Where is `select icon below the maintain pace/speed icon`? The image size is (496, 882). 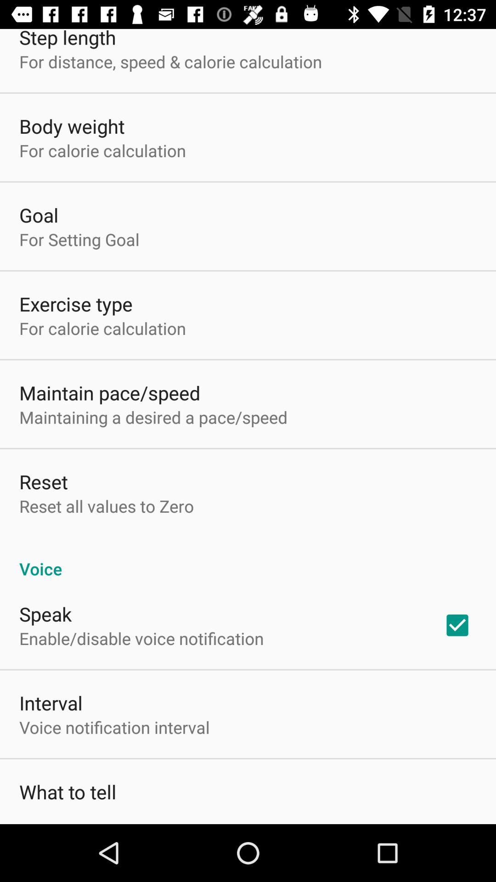 select icon below the maintain pace/speed icon is located at coordinates (153, 417).